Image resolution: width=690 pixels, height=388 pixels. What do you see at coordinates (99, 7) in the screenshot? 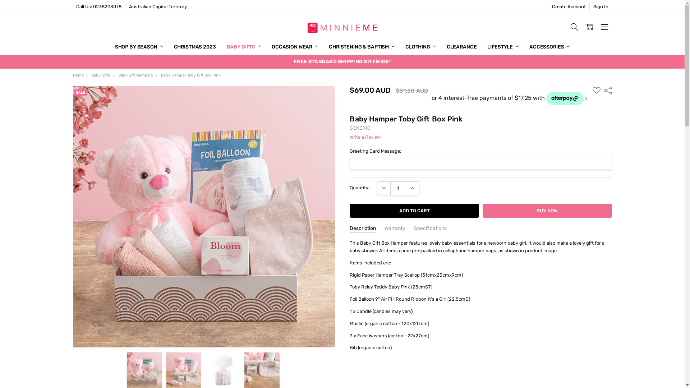
I see `Call Us: 0238203078` at bounding box center [99, 7].